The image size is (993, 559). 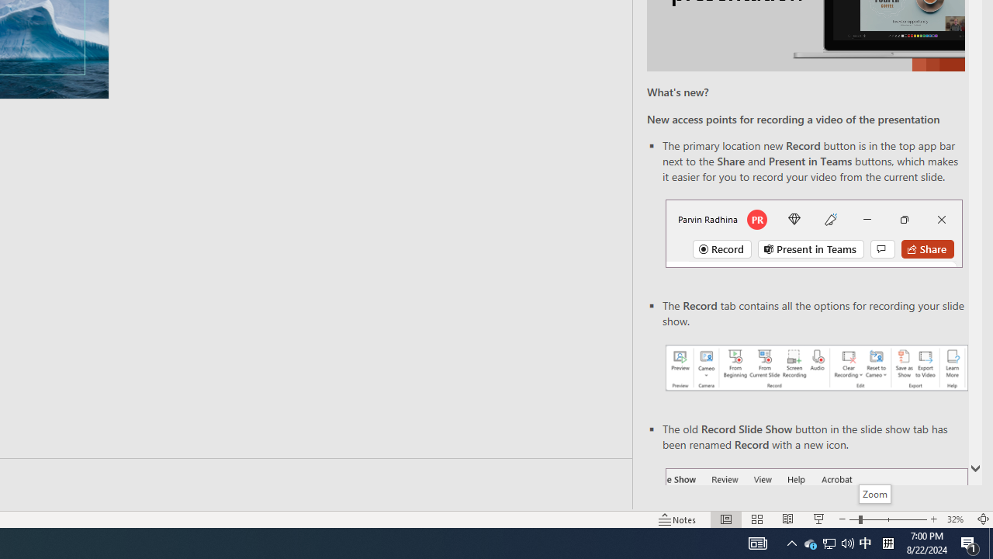 What do you see at coordinates (957, 519) in the screenshot?
I see `Zoom 32%` at bounding box center [957, 519].